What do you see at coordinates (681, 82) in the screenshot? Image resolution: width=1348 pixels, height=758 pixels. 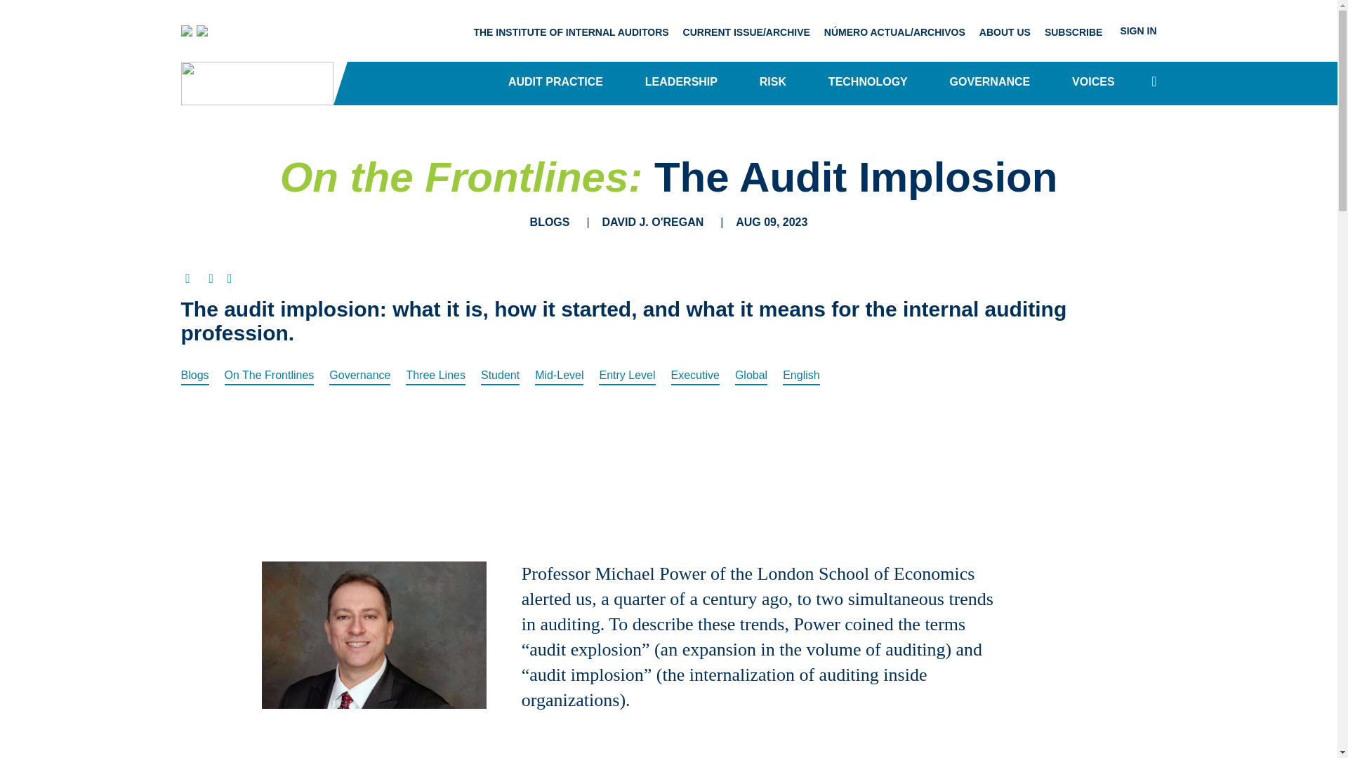 I see `LEADERSHIP` at bounding box center [681, 82].